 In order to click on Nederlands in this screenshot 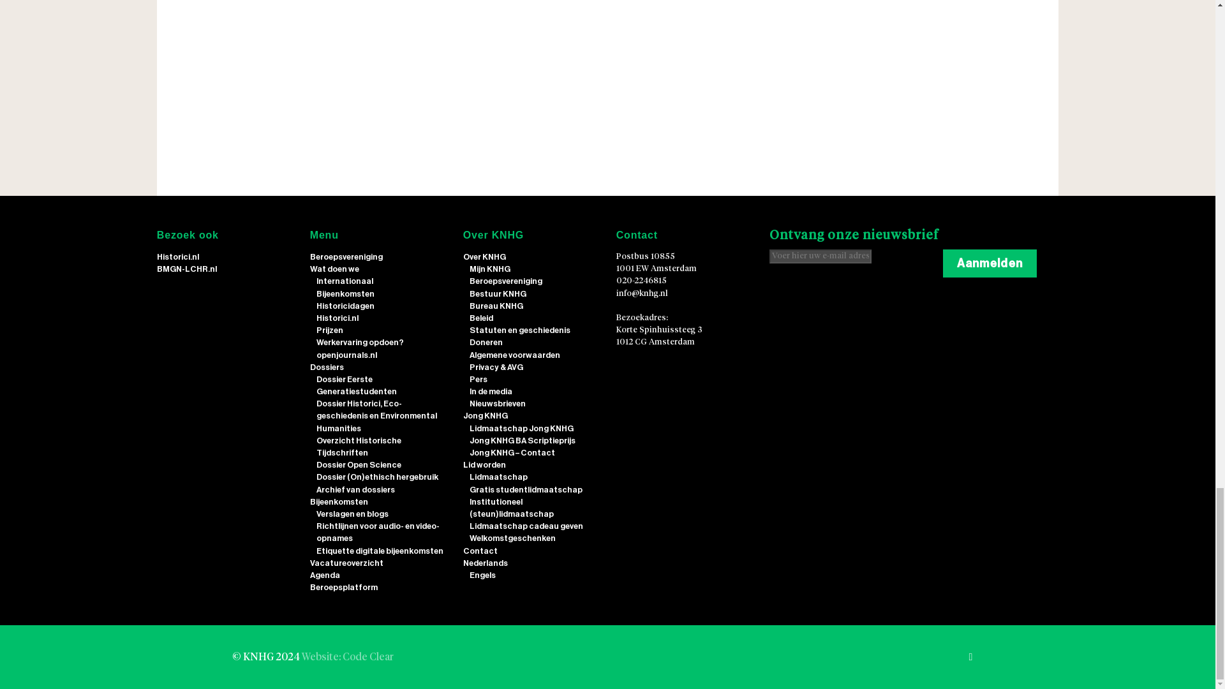, I will do `click(485, 563)`.